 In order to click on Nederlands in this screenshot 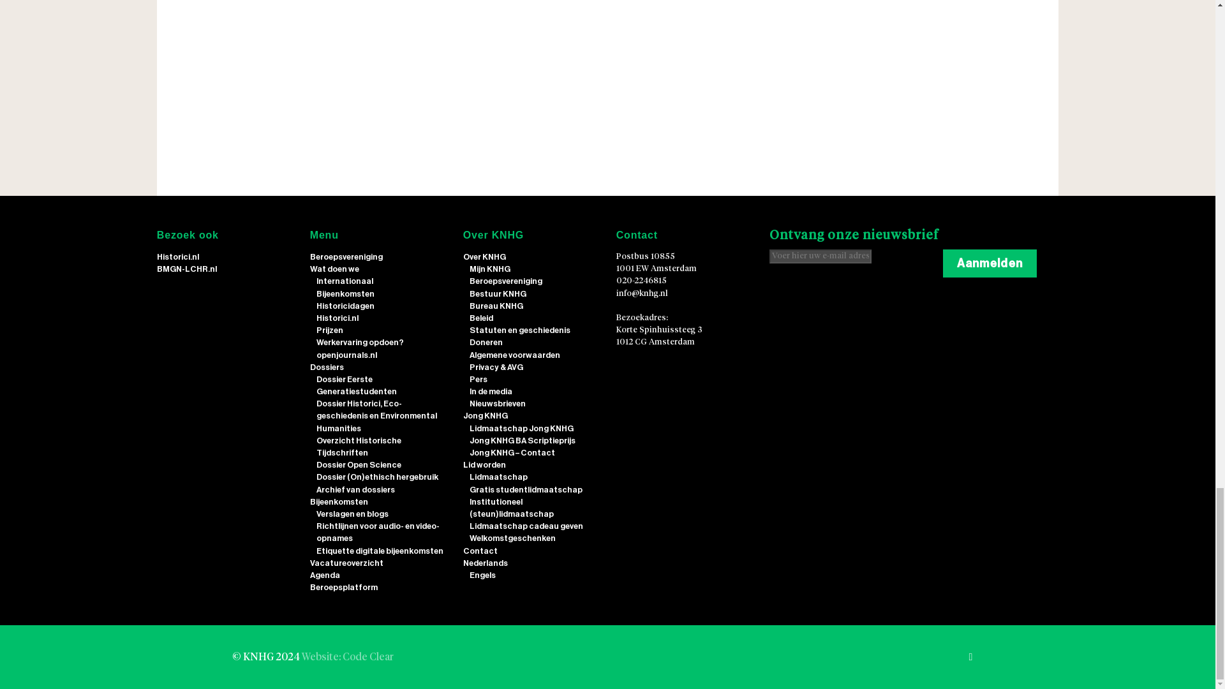, I will do `click(485, 563)`.